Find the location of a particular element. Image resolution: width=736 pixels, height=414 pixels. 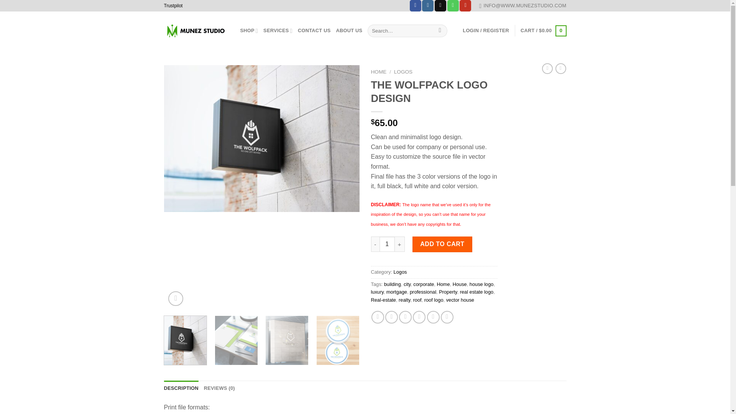

Search is located at coordinates (439, 31).